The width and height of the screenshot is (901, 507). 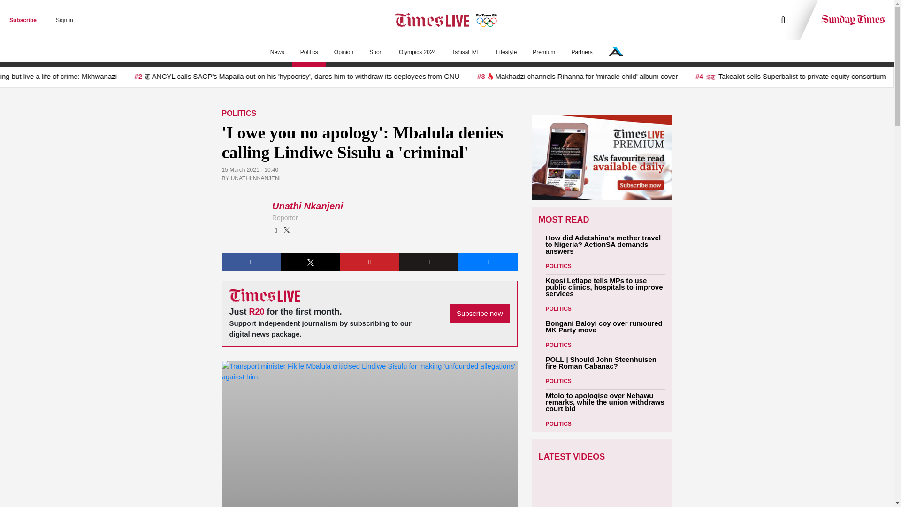 I want to click on News, so click(x=277, y=52).